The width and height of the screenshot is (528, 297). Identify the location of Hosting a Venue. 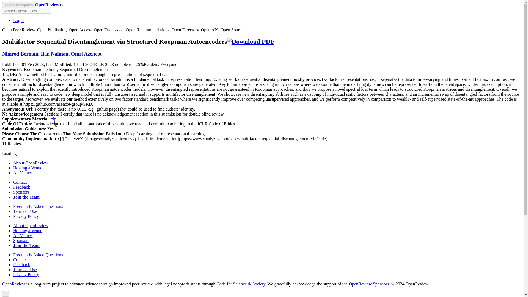
(28, 230).